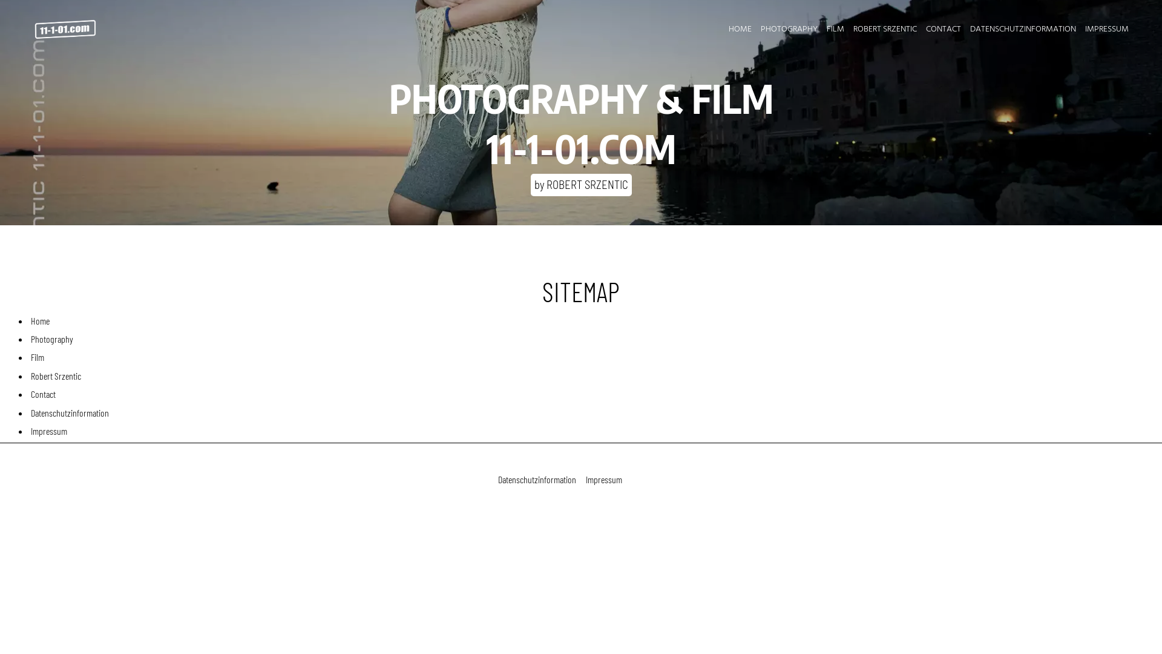  Describe the element at coordinates (593, 413) in the screenshot. I see `Datenschutzinformation` at that location.